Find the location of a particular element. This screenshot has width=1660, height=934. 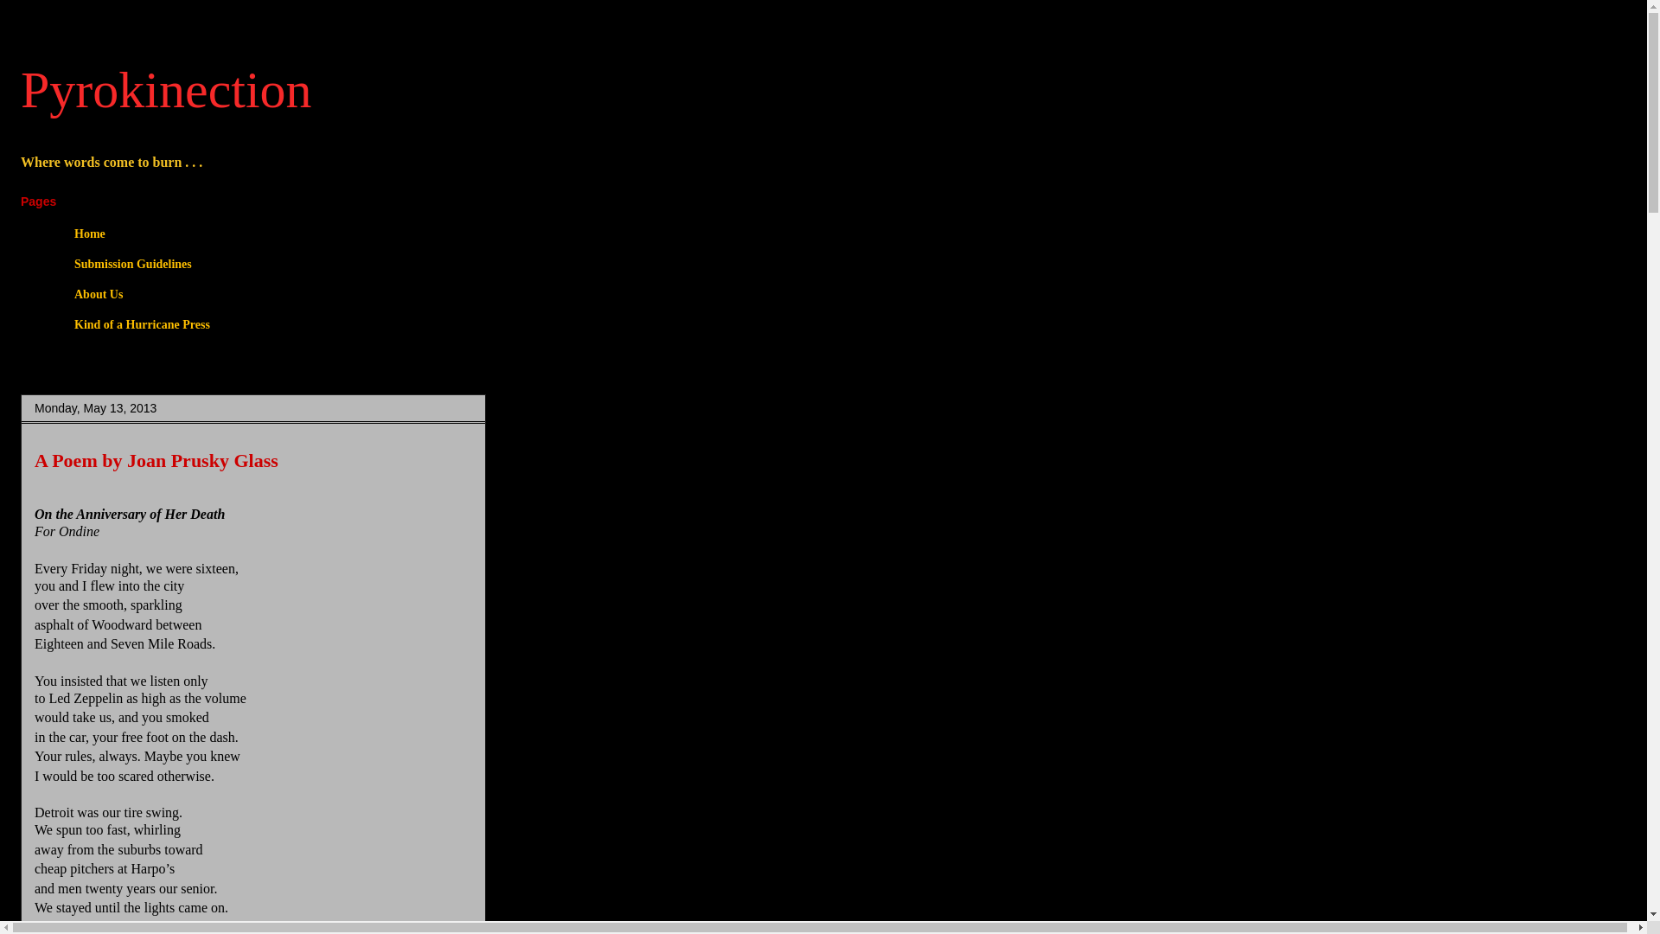

Submission Guidelines is located at coordinates (132, 265).